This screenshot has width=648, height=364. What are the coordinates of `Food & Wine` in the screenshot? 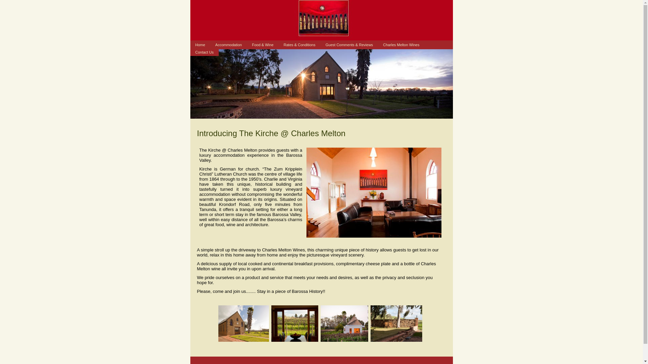 It's located at (263, 45).